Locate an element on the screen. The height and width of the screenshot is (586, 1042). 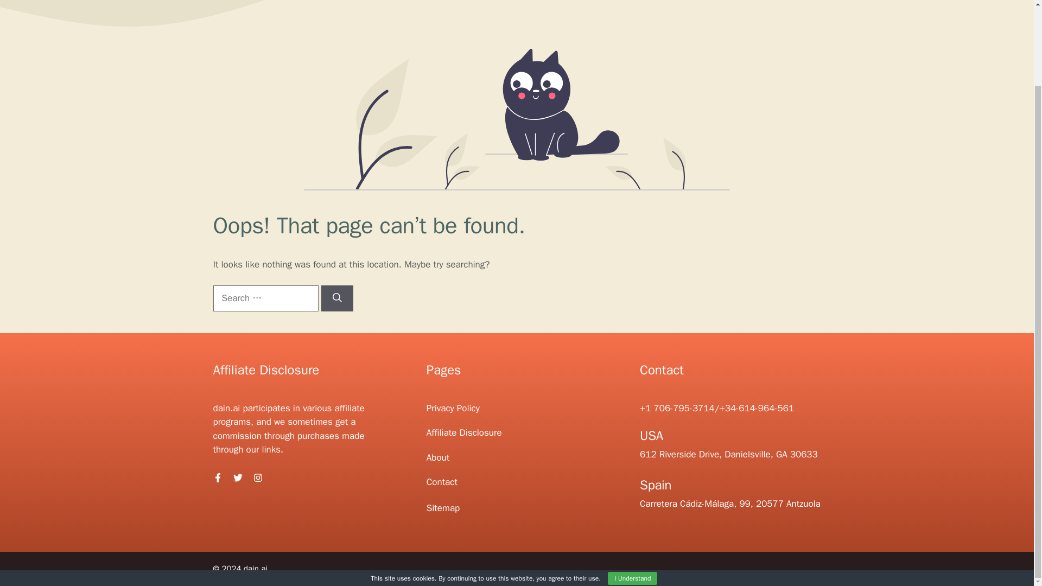
Sitemap is located at coordinates (443, 508).